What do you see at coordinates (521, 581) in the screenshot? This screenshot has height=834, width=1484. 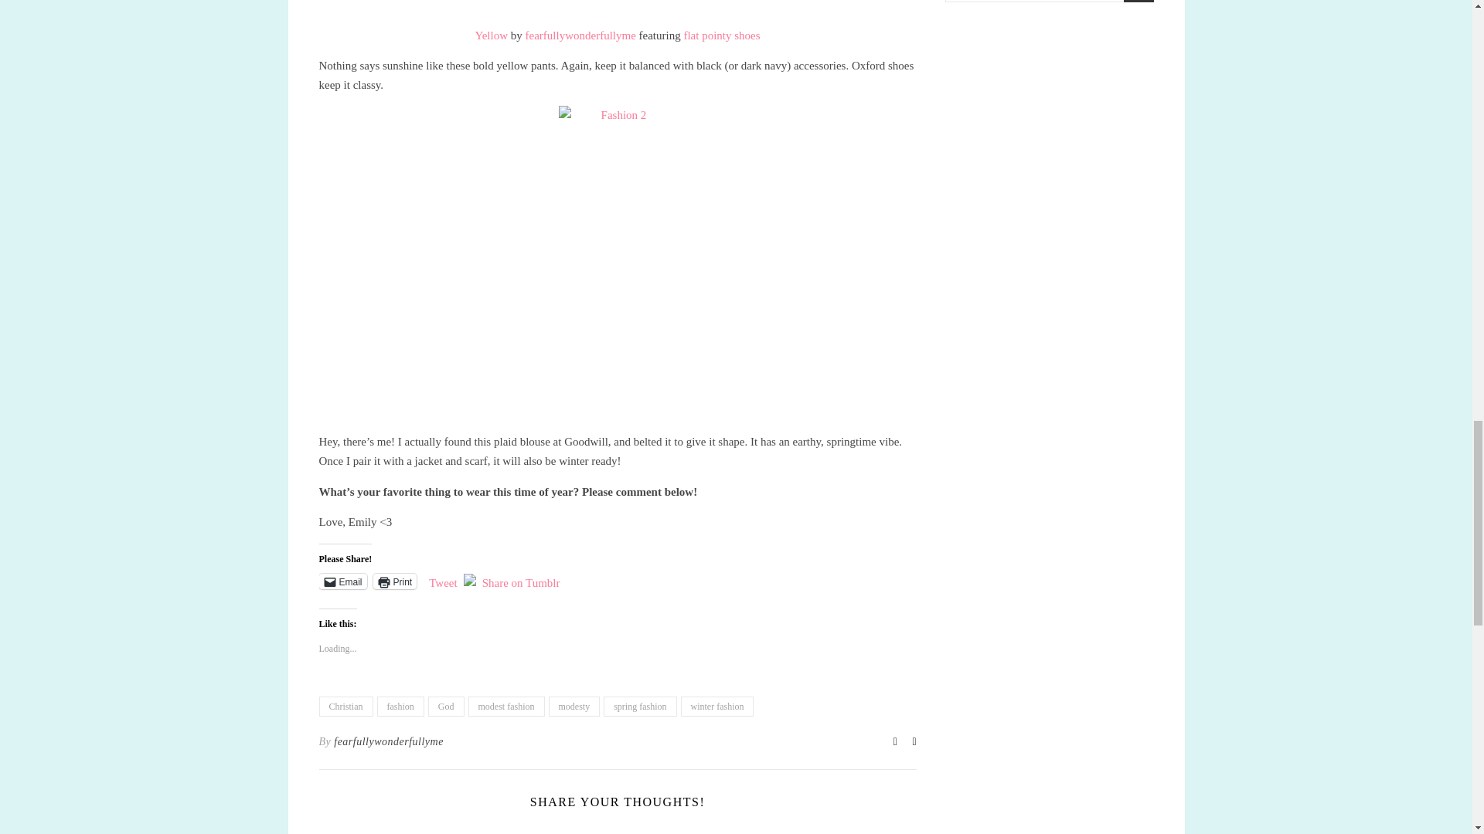 I see `Share on Tumblr` at bounding box center [521, 581].